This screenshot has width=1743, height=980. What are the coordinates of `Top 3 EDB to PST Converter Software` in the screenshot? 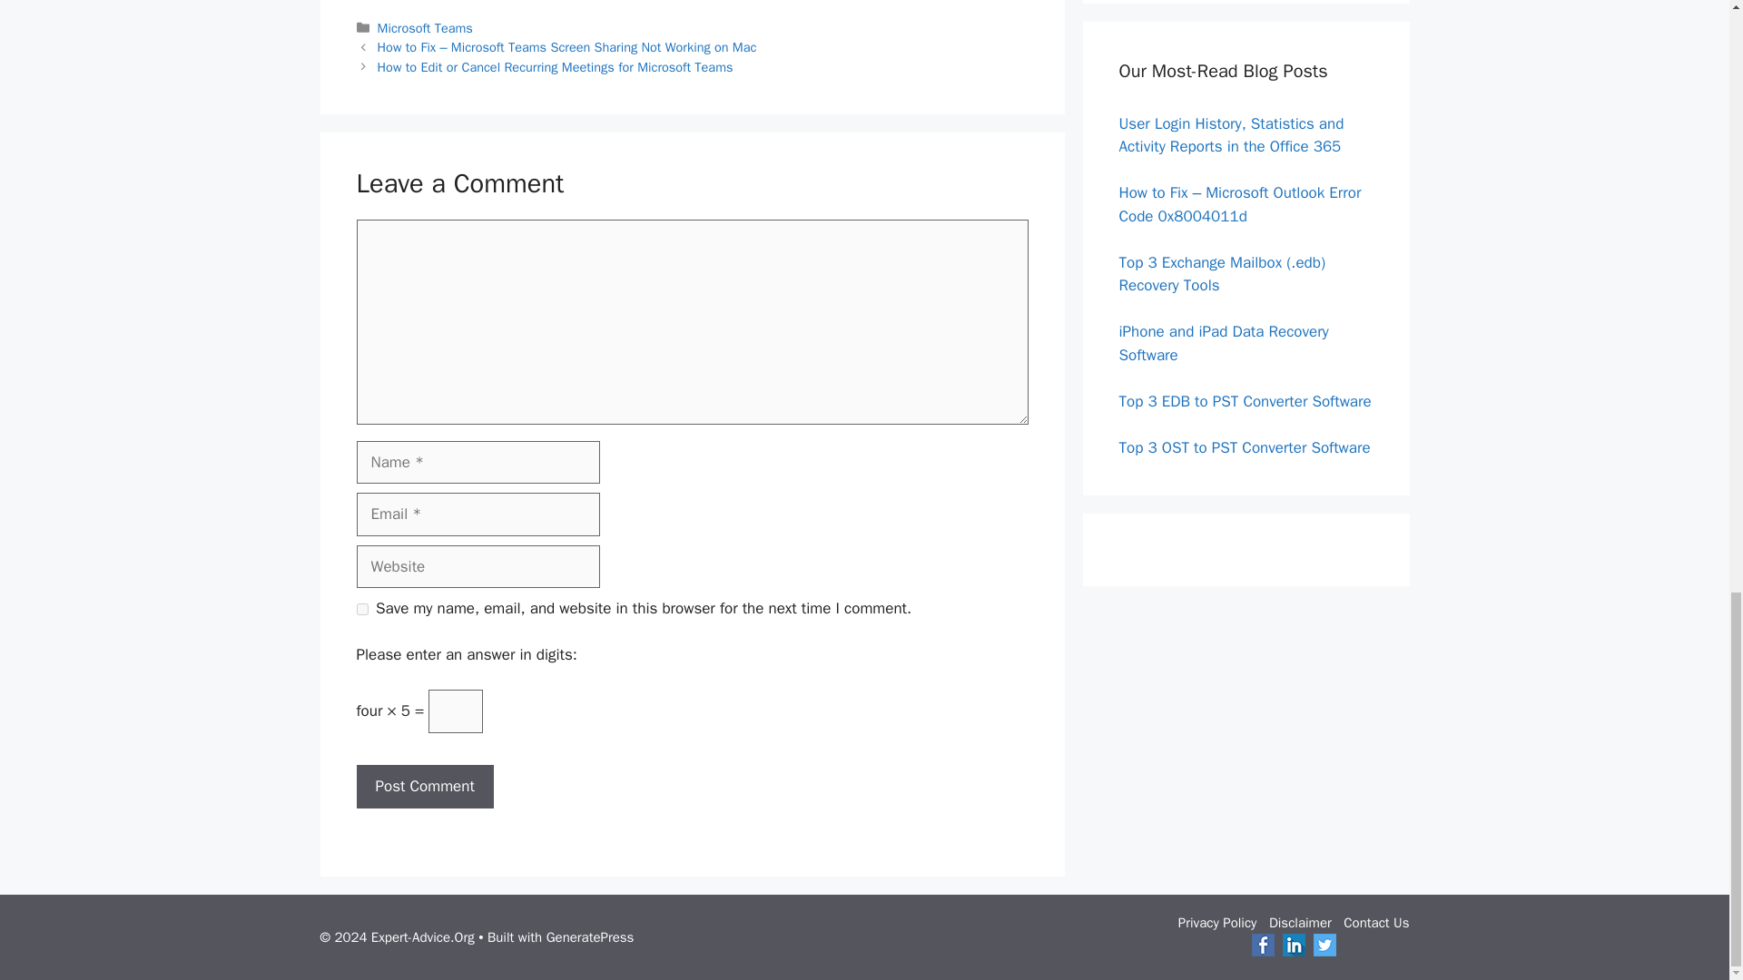 It's located at (1244, 400).